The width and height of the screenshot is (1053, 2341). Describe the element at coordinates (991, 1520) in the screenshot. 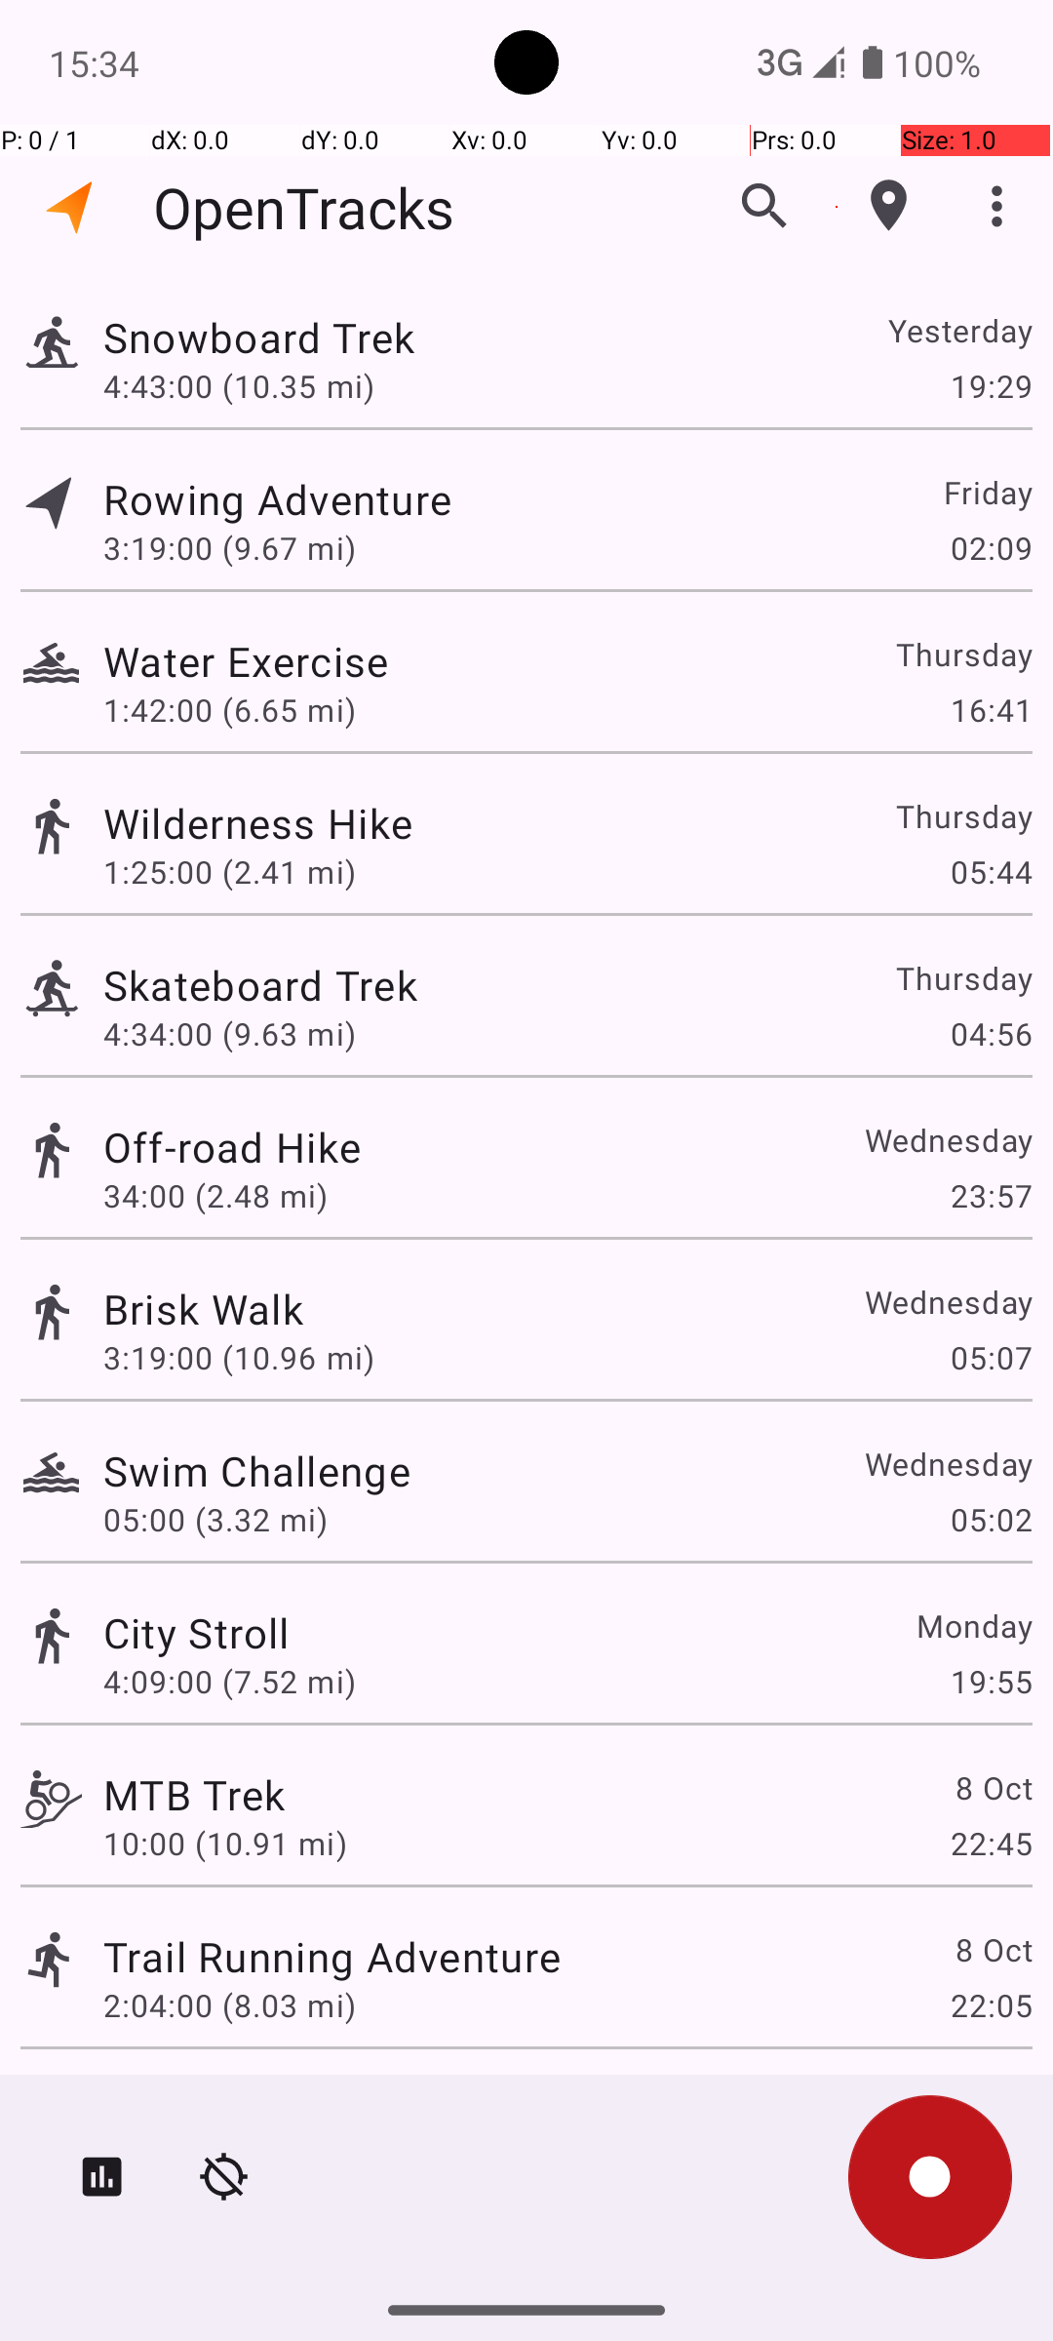

I see `05:02` at that location.